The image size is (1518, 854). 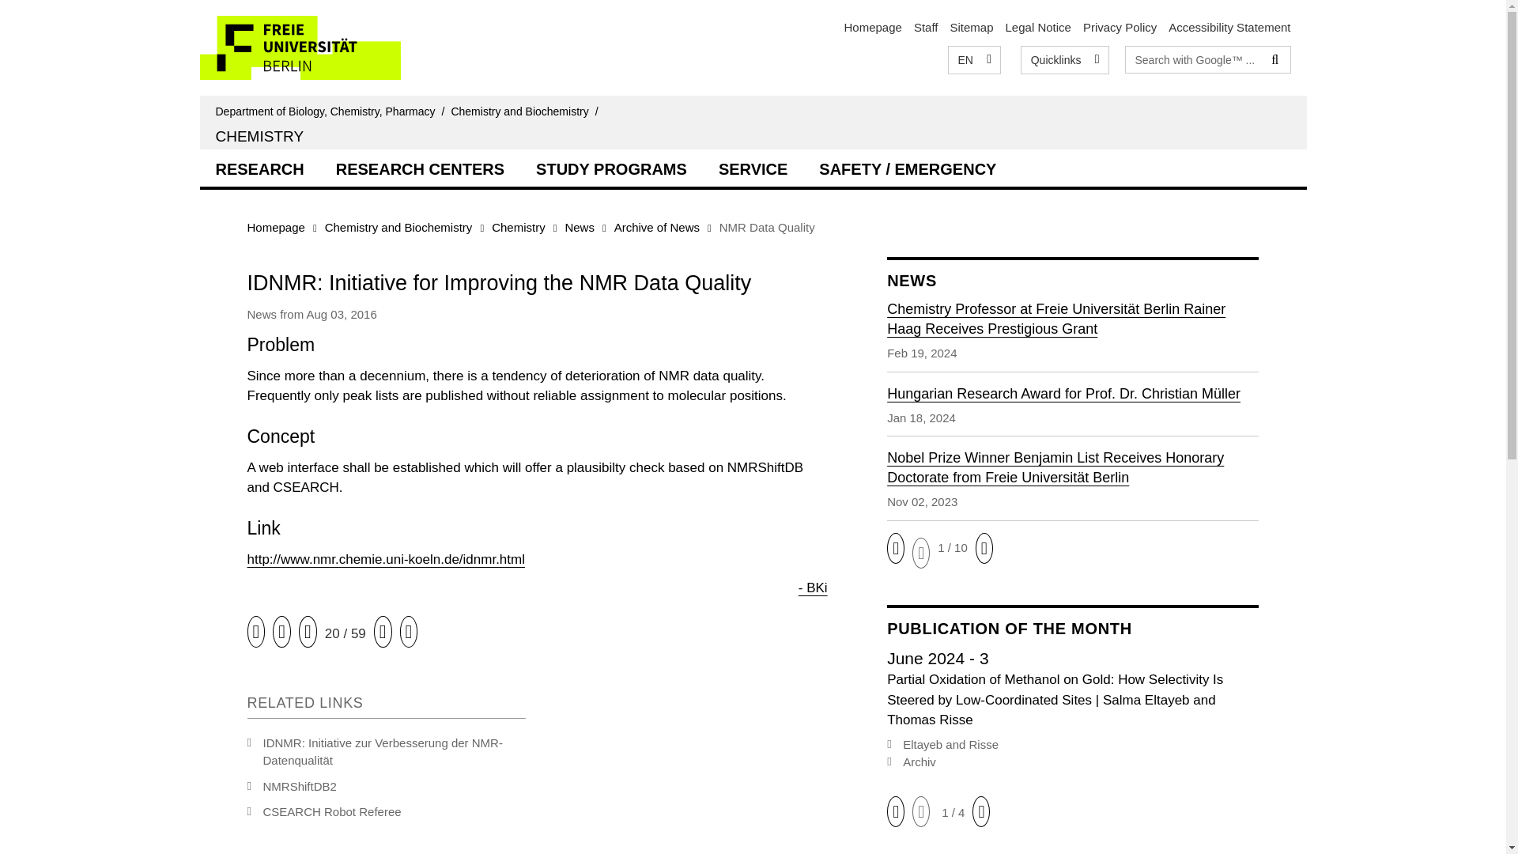 I want to click on Legal Notice, so click(x=1038, y=27).